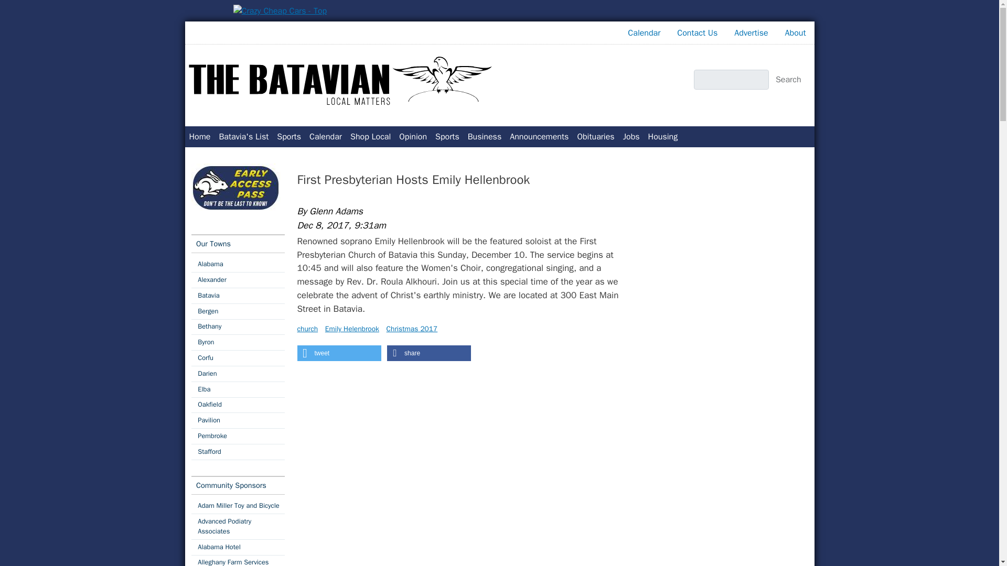 Image resolution: width=1007 pixels, height=566 pixels. Describe the element at coordinates (447, 136) in the screenshot. I see `Sports` at that location.